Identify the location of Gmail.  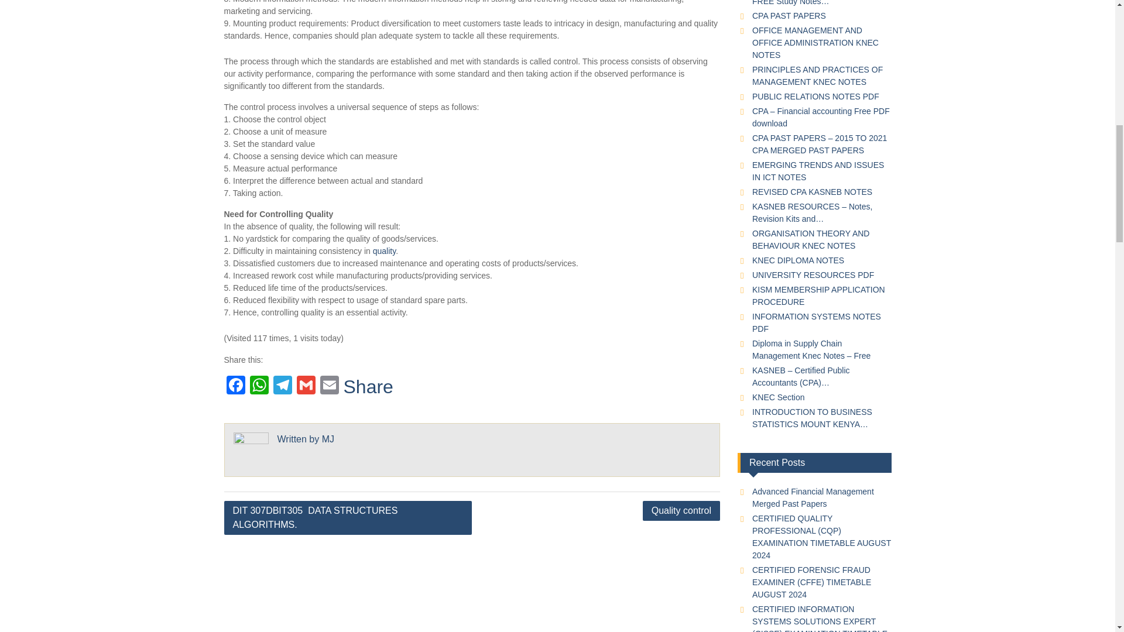
(305, 386).